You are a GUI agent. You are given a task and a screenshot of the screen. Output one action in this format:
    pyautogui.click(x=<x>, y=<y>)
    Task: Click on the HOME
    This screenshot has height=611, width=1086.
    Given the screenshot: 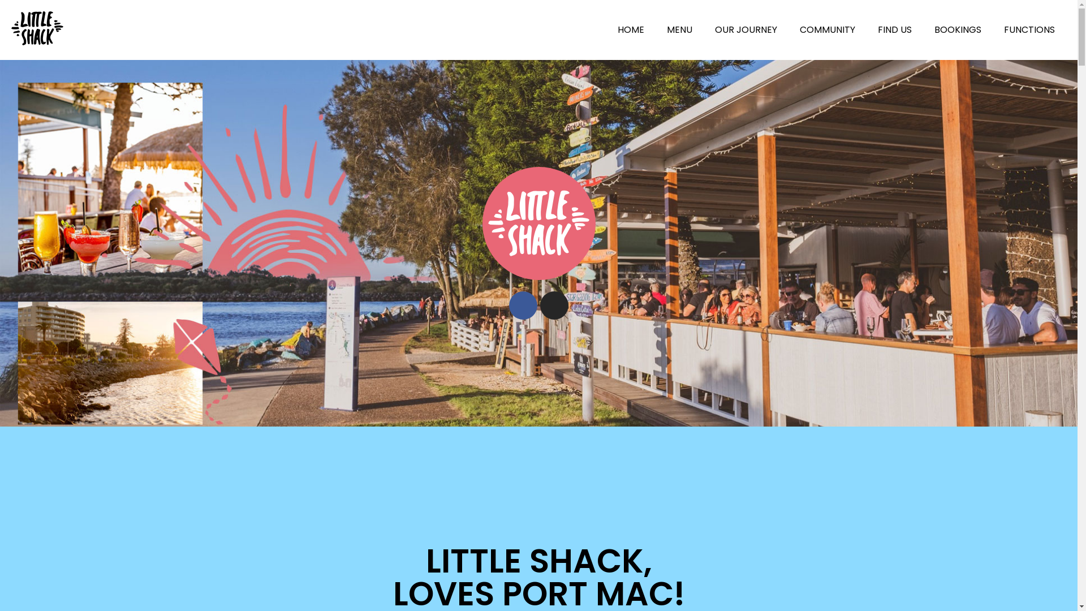 What is the action you would take?
    pyautogui.click(x=631, y=30)
    